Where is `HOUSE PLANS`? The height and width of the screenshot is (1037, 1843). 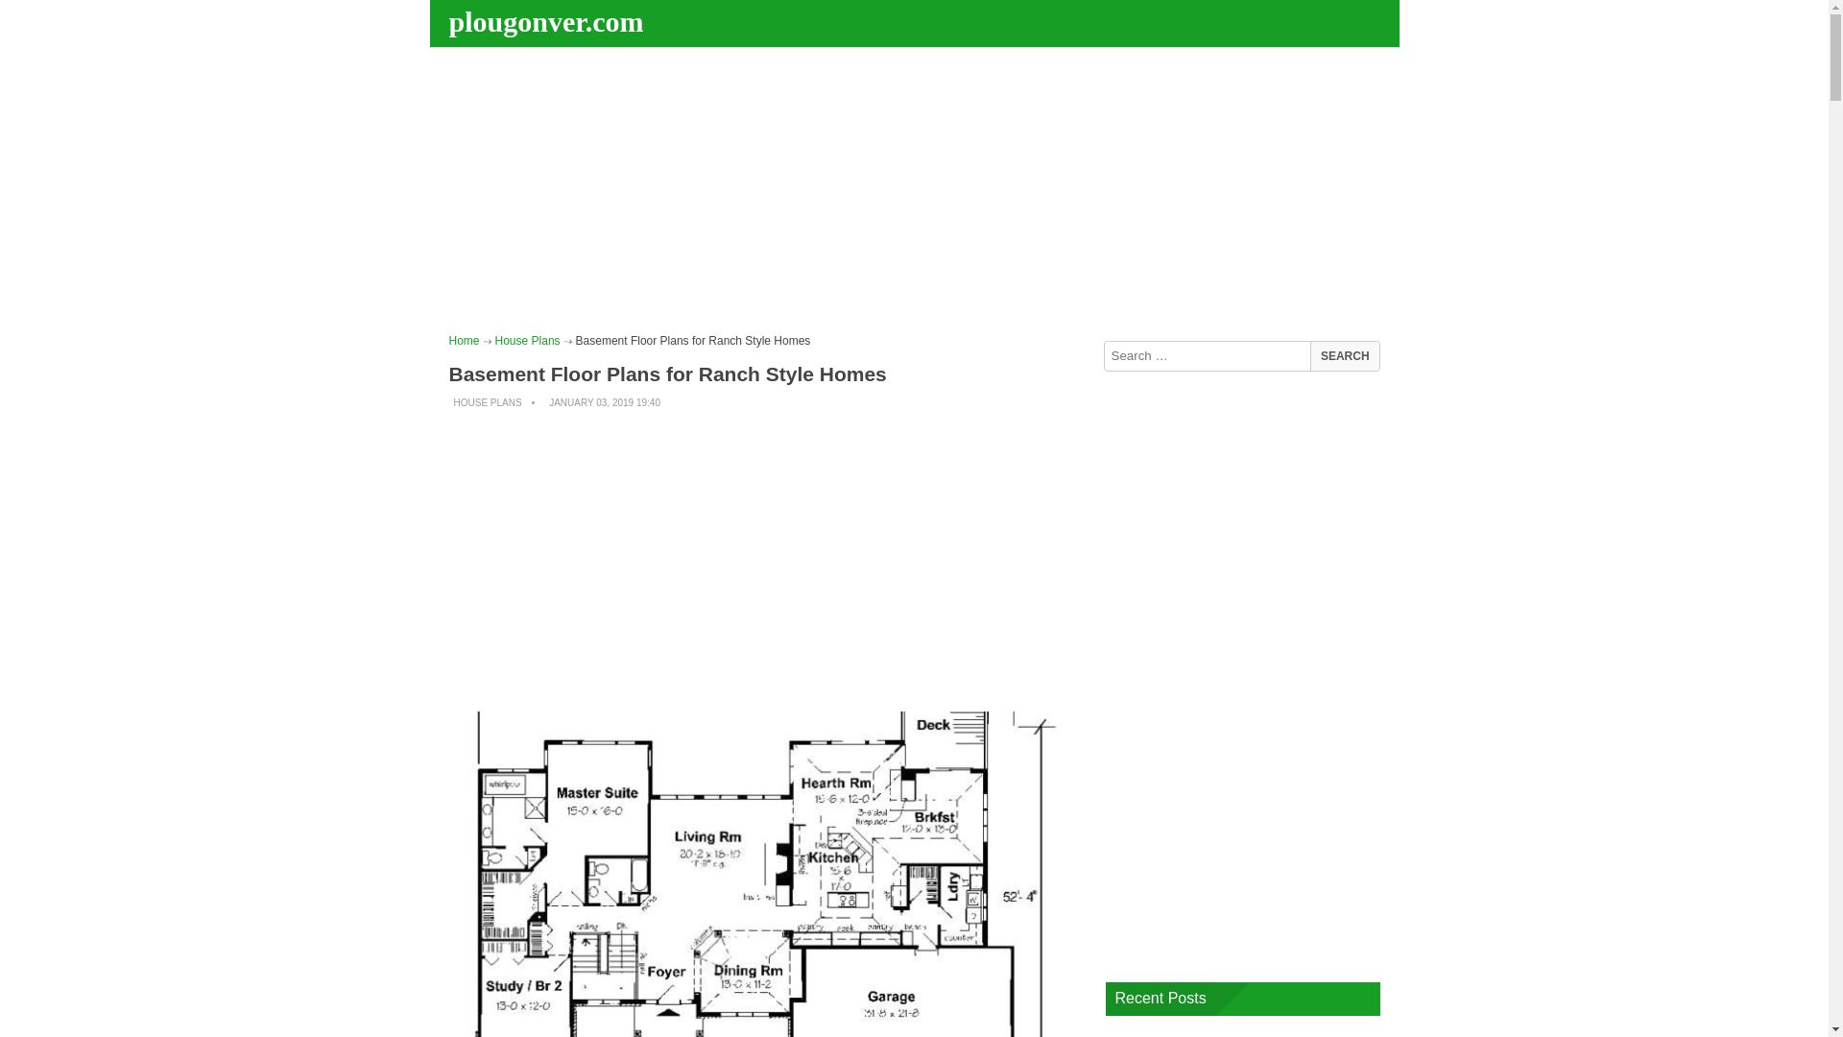 HOUSE PLANS is located at coordinates (488, 402).